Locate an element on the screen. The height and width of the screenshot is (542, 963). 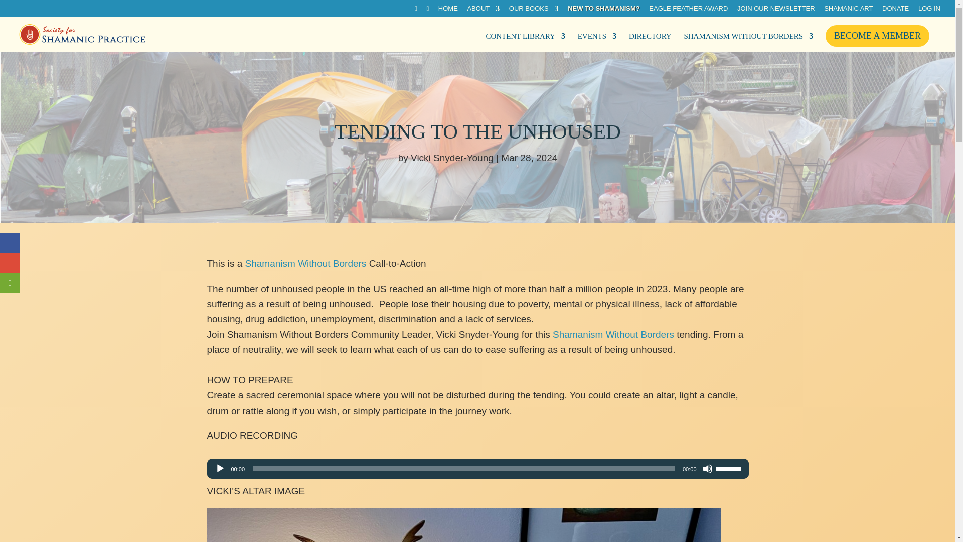
EAGLE FEATHER AWARD is located at coordinates (688, 11).